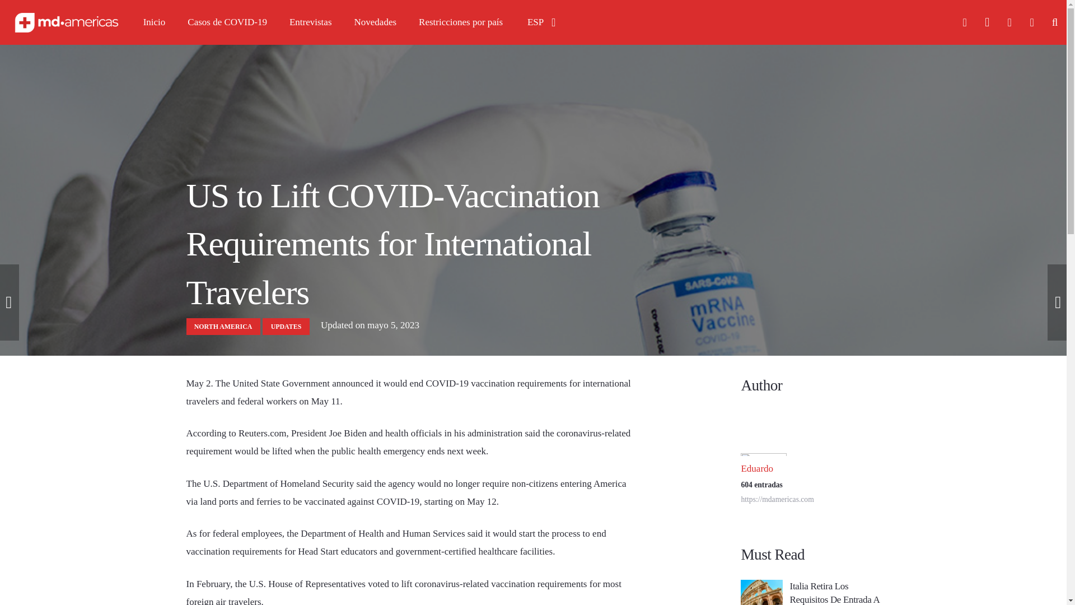  What do you see at coordinates (370, 325) in the screenshot?
I see `5 mayo 2023 a las 19:28:24 -05:00` at bounding box center [370, 325].